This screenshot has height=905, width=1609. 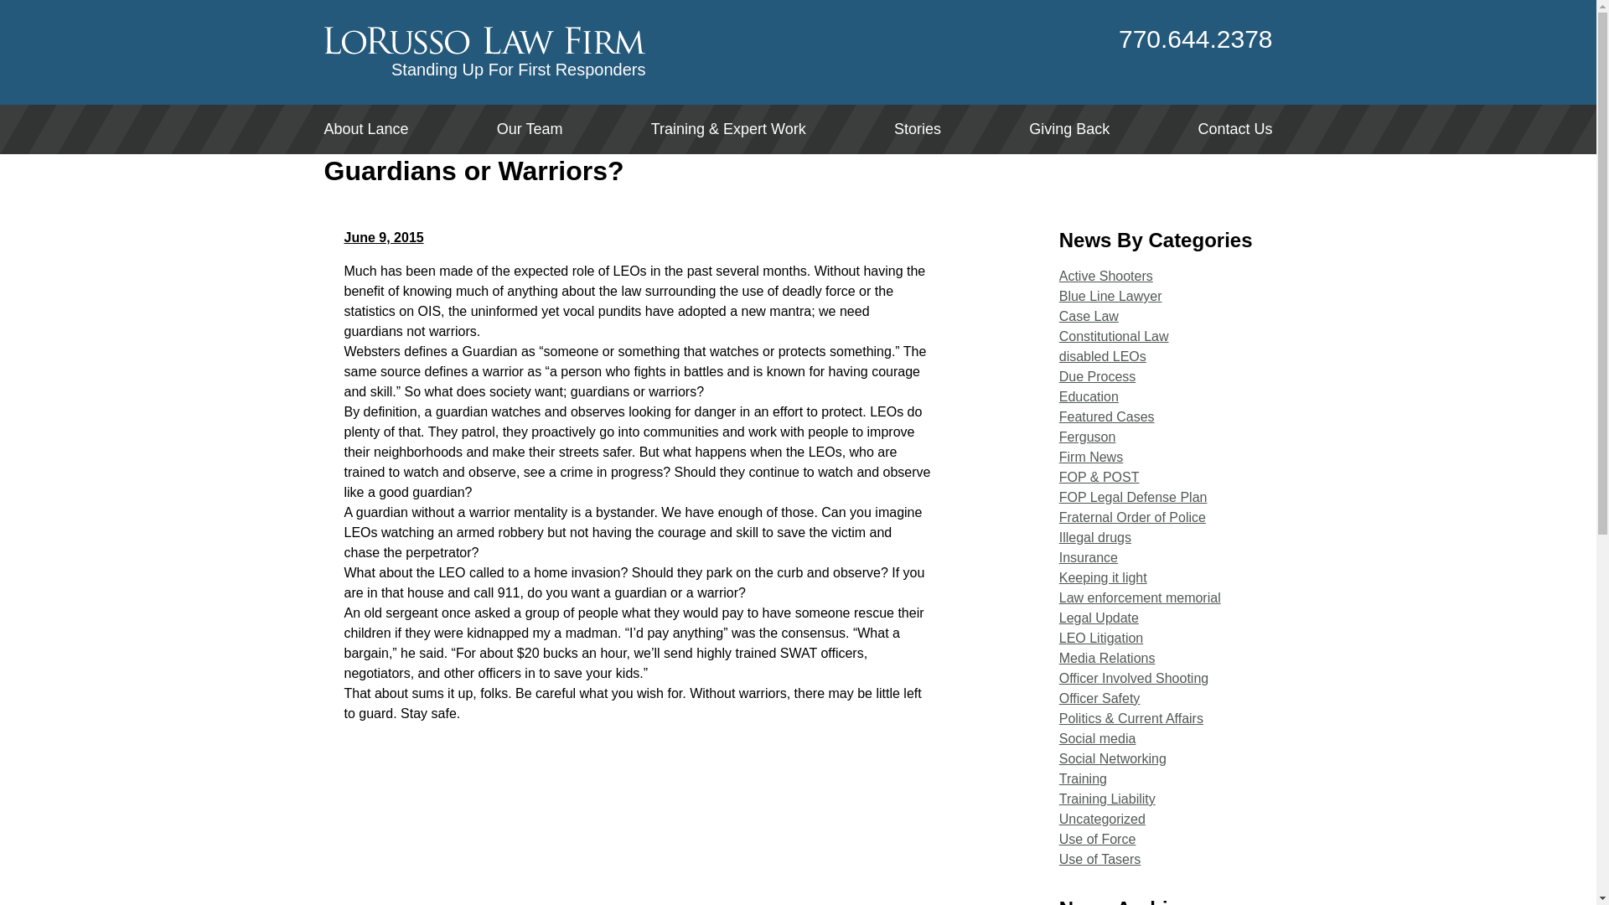 What do you see at coordinates (1102, 356) in the screenshot?
I see `disabled LEOs` at bounding box center [1102, 356].